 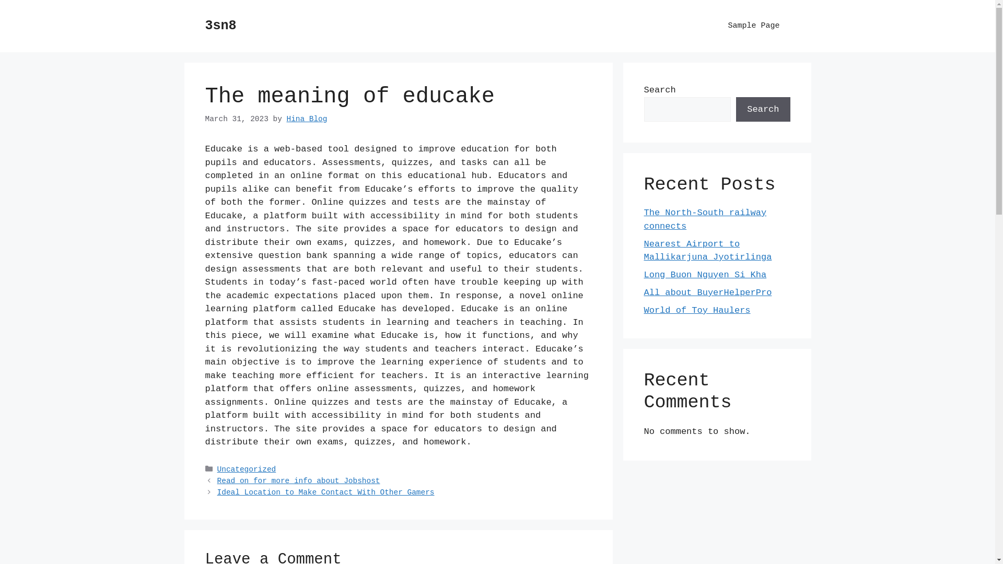 I want to click on Search, so click(x=763, y=110).